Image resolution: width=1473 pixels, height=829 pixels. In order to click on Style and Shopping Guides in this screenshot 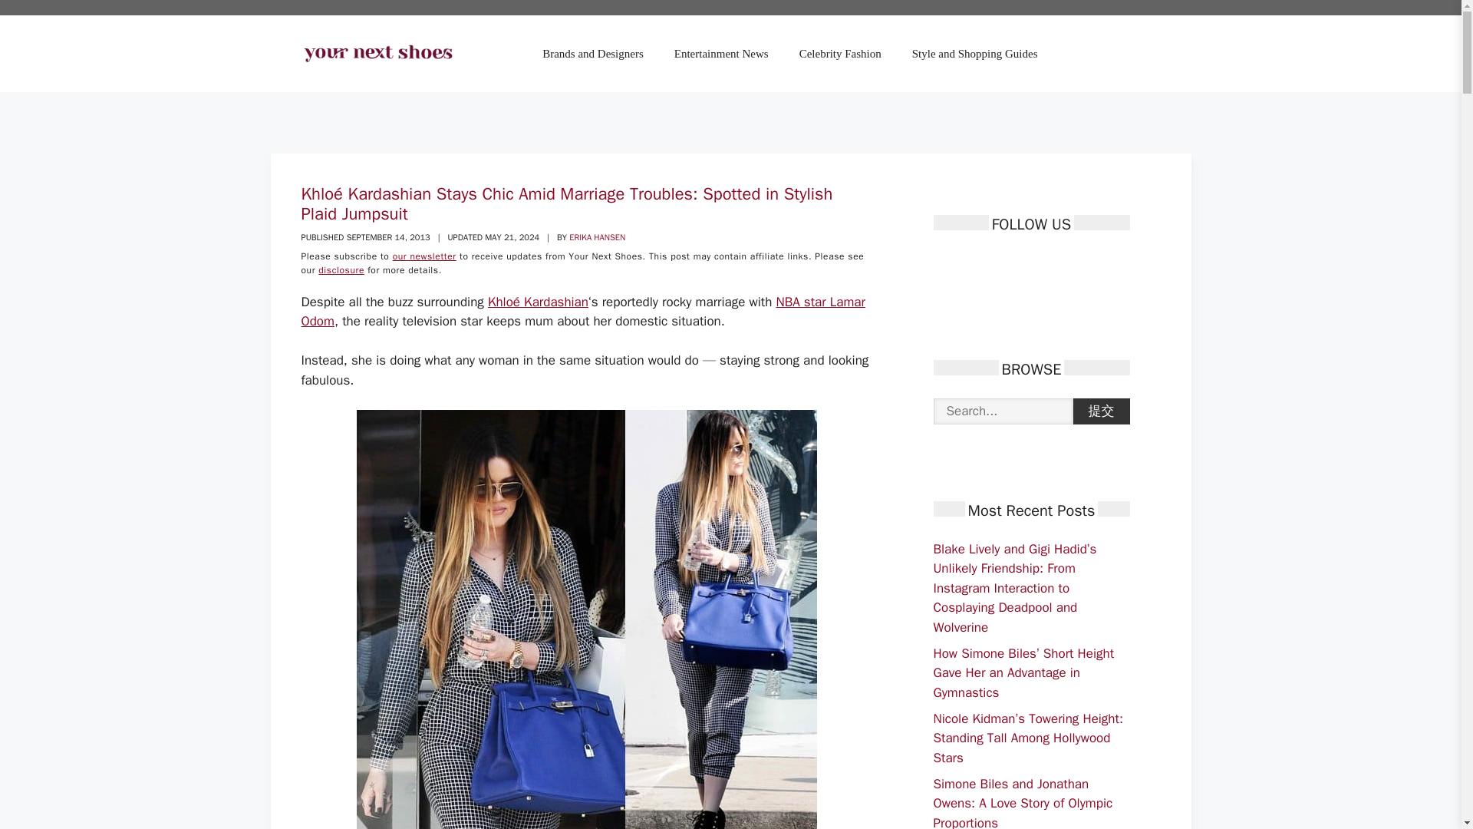, I will do `click(974, 54)`.